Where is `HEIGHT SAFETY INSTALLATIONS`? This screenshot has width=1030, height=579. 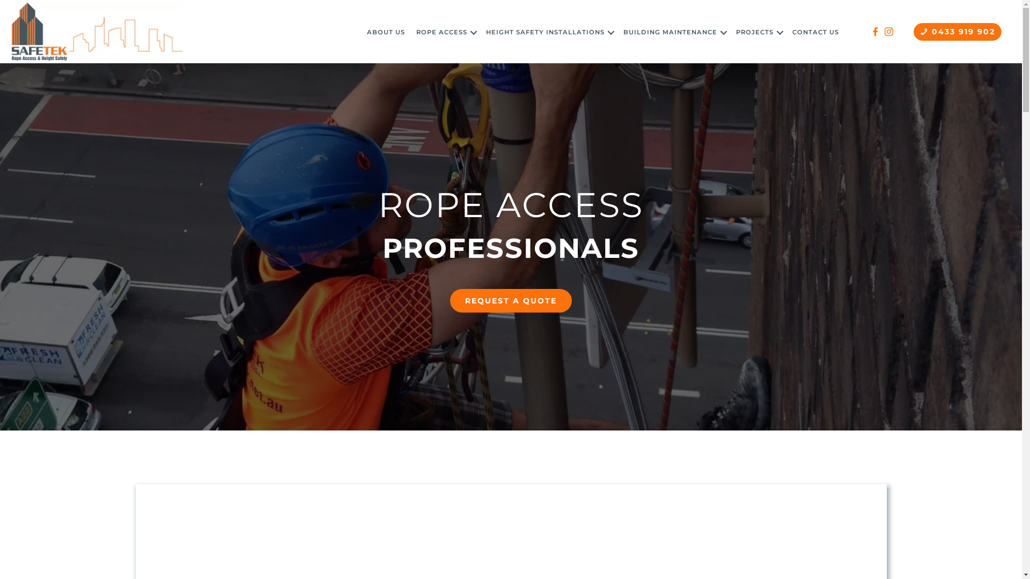
HEIGHT SAFETY INSTALLATIONS is located at coordinates (549, 33).